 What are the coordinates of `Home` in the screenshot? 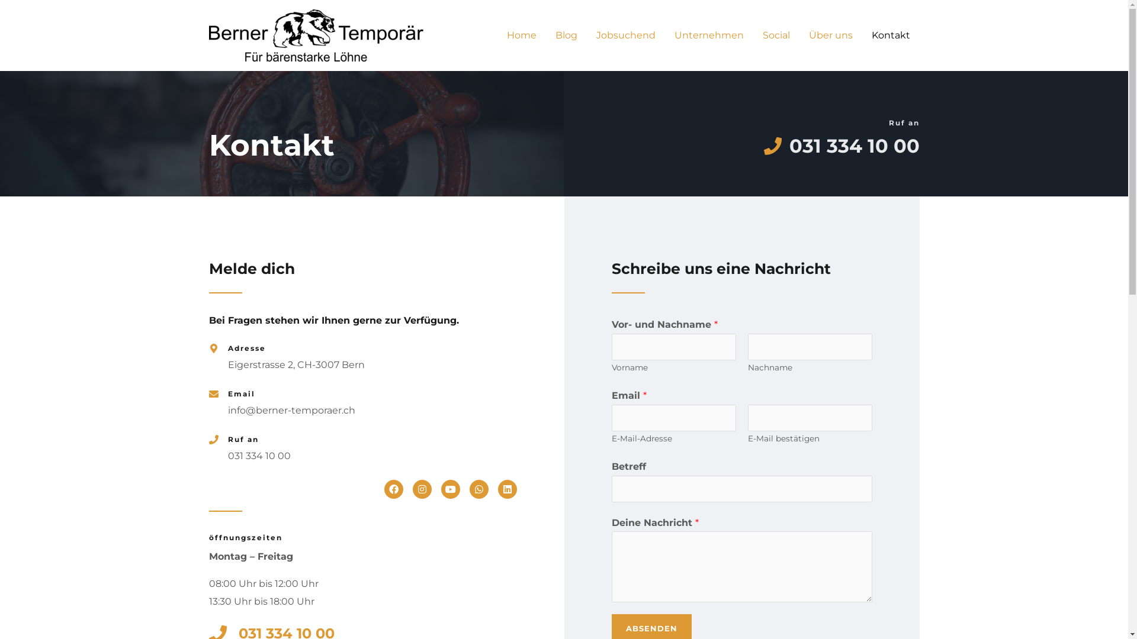 It's located at (522, 35).